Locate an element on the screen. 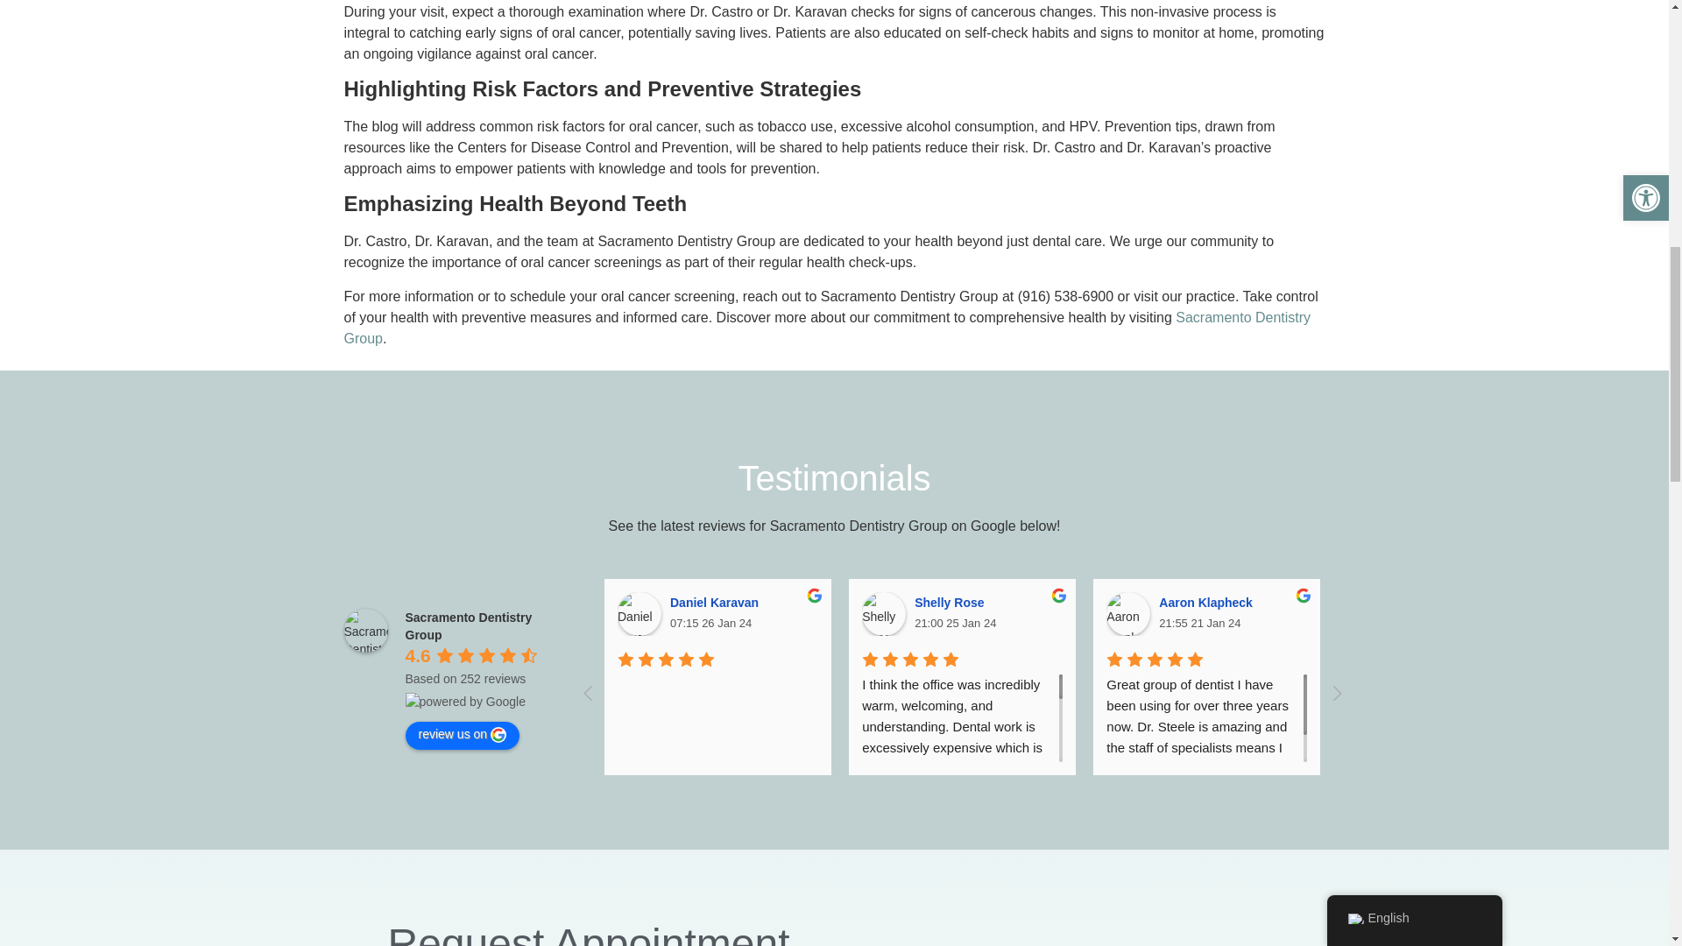  Stanton Miller is located at coordinates (1372, 613).